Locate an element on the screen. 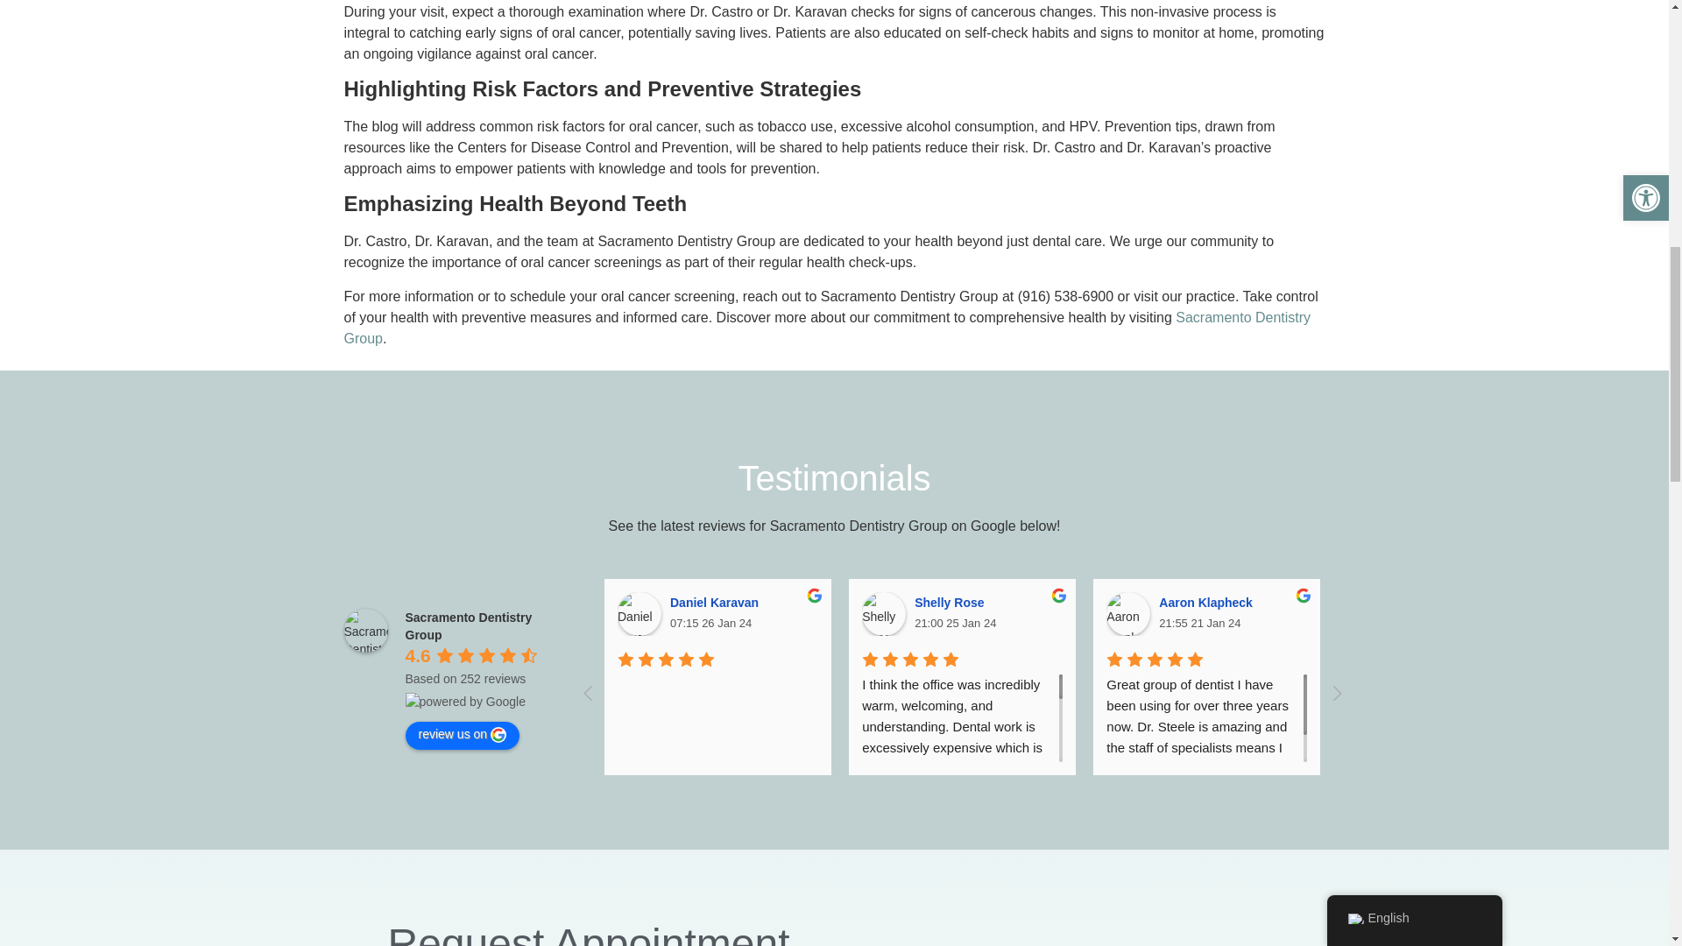  Stanton Miller is located at coordinates (1372, 613).